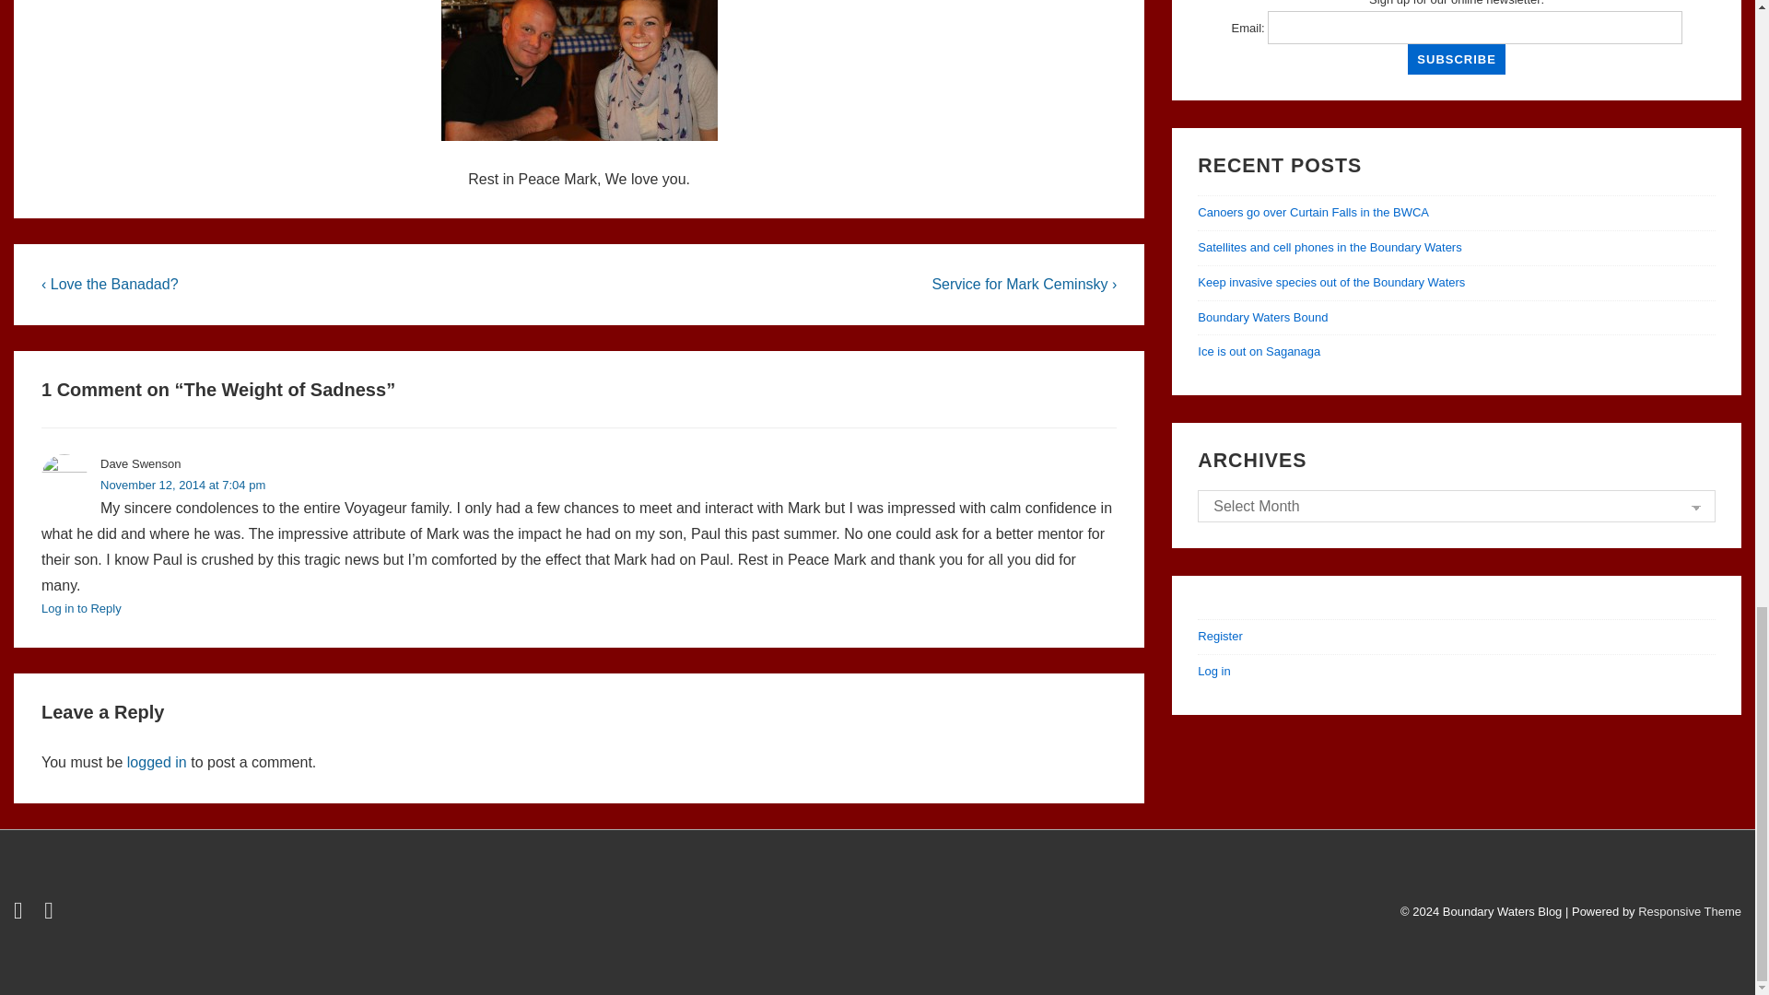 This screenshot has width=1769, height=995. Describe the element at coordinates (1456, 59) in the screenshot. I see `Subscribe` at that location.